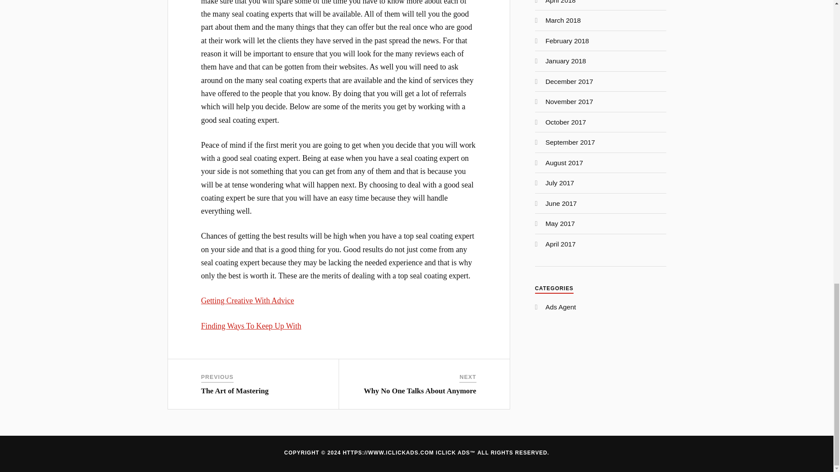  What do you see at coordinates (566, 60) in the screenshot?
I see `January 2018` at bounding box center [566, 60].